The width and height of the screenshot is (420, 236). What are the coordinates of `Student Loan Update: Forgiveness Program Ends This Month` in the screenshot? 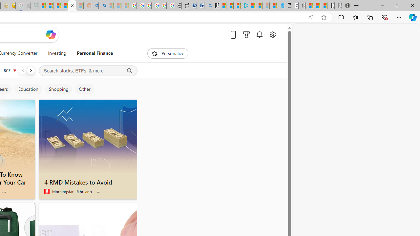 It's located at (64, 6).